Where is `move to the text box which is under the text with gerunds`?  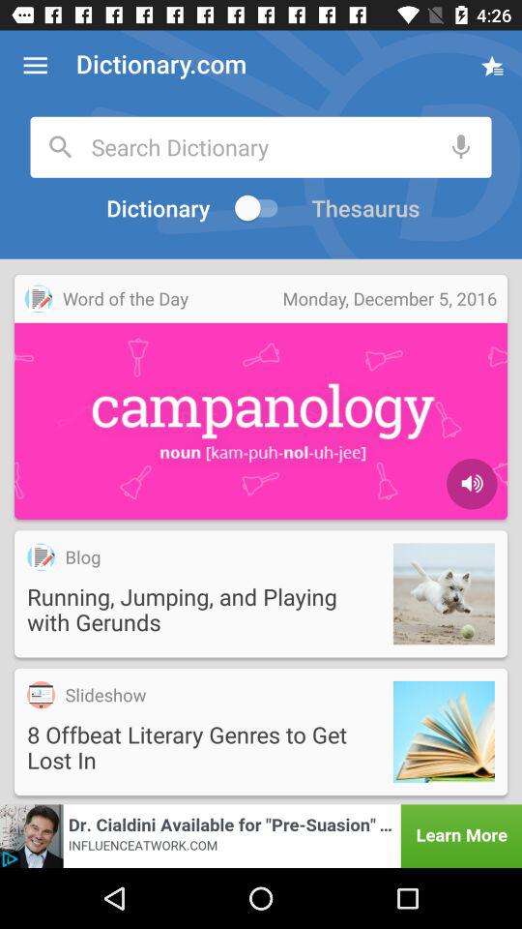
move to the text box which is under the text with gerunds is located at coordinates (261, 732).